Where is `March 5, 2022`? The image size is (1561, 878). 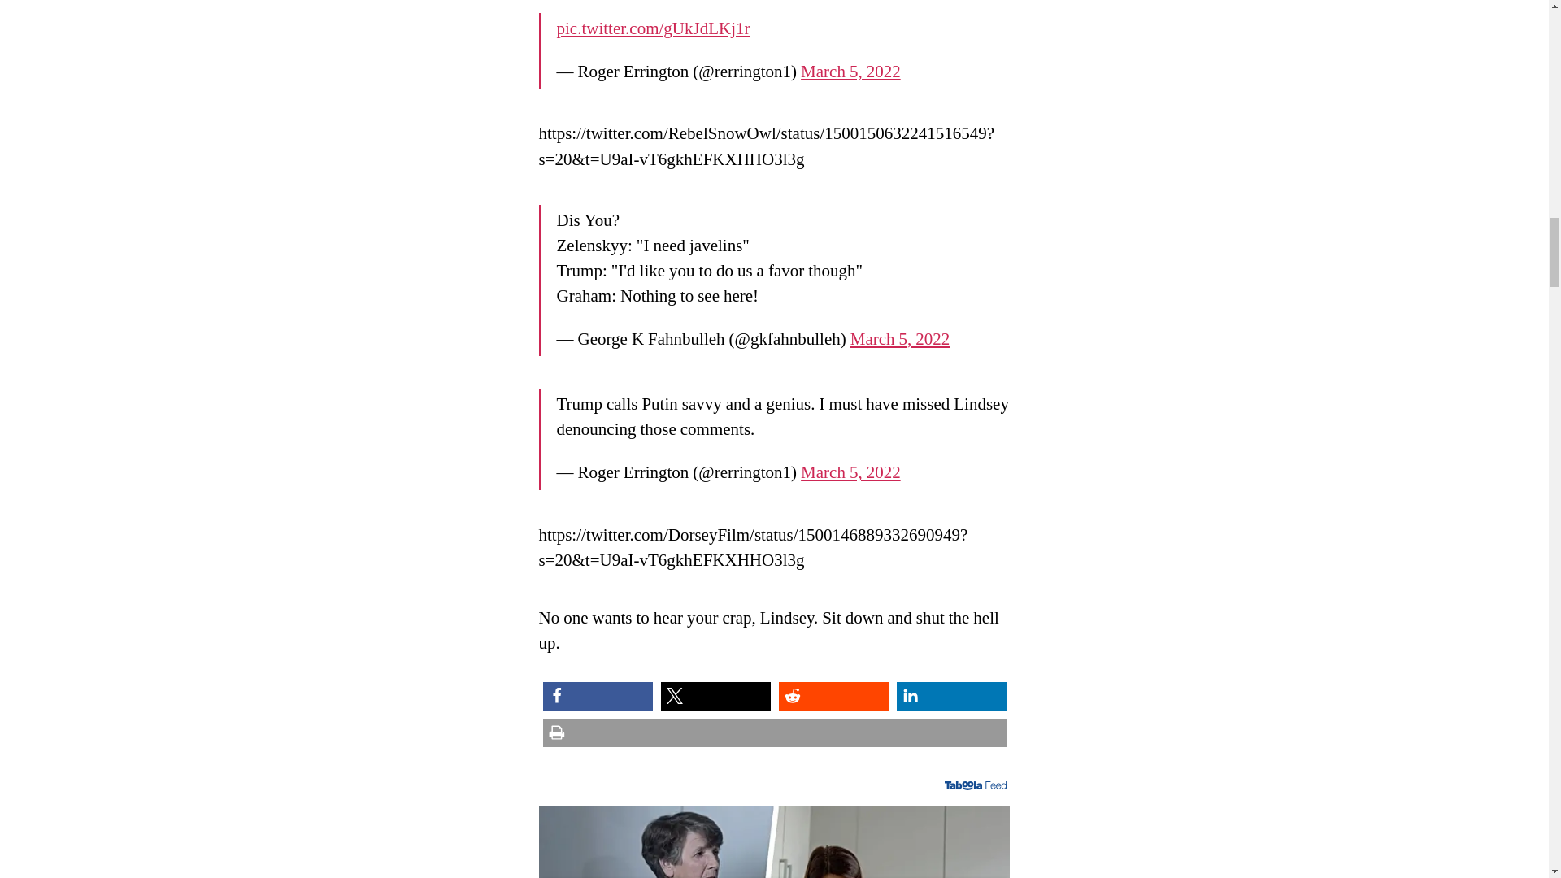 March 5, 2022 is located at coordinates (850, 473).